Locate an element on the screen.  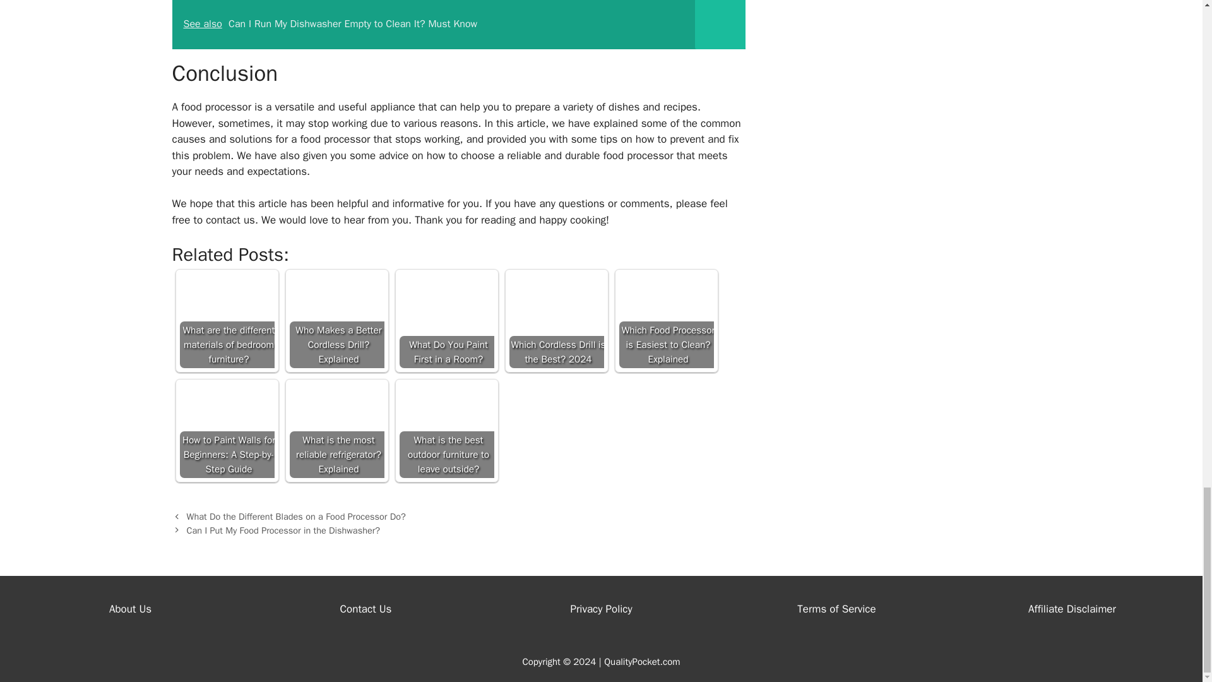
Which Food Processor is Easiest to Clean? Explained is located at coordinates (665, 321).